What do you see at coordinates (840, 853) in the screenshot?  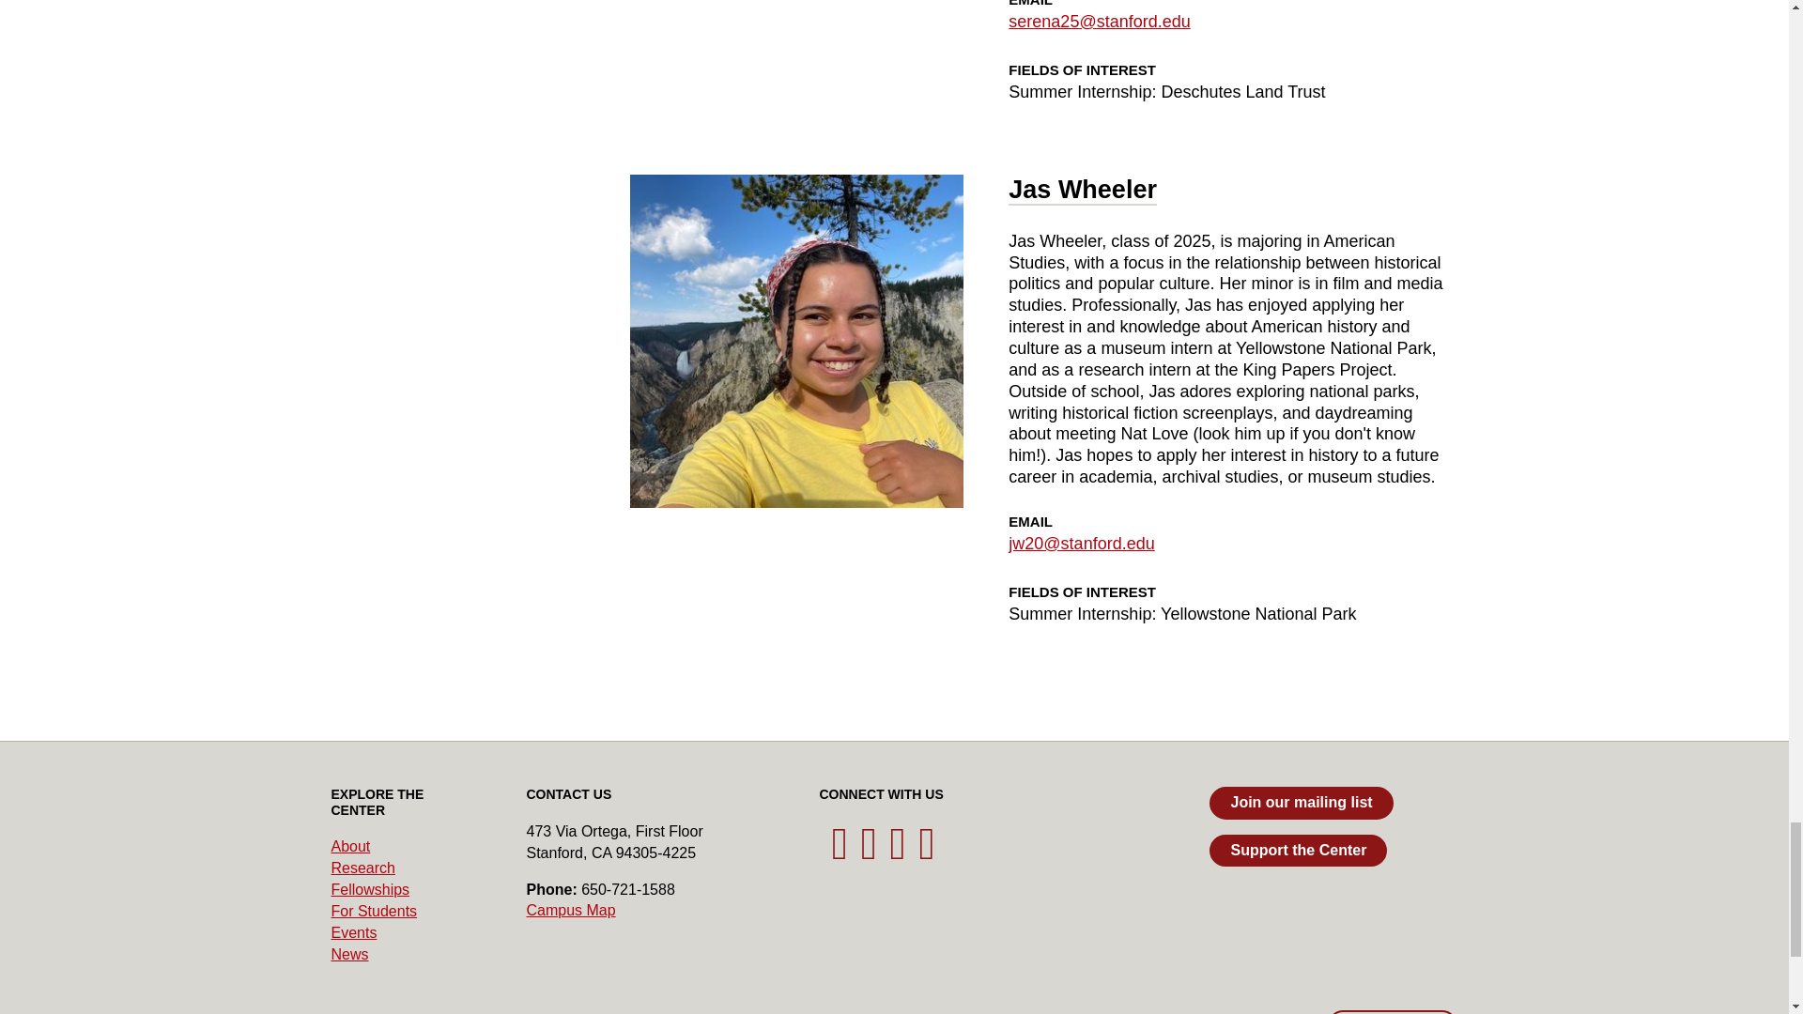 I see `West Twitter` at bounding box center [840, 853].